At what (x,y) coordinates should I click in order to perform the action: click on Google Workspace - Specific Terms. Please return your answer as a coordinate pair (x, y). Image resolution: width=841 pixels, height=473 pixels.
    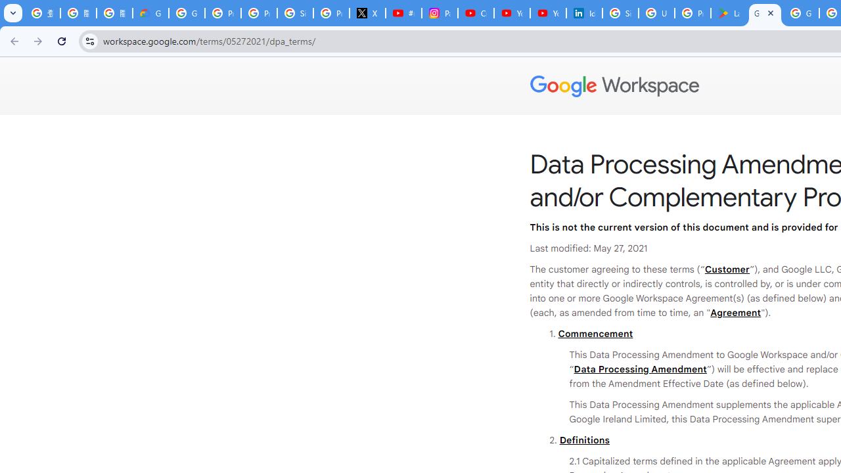
    Looking at the image, I should click on (800, 13).